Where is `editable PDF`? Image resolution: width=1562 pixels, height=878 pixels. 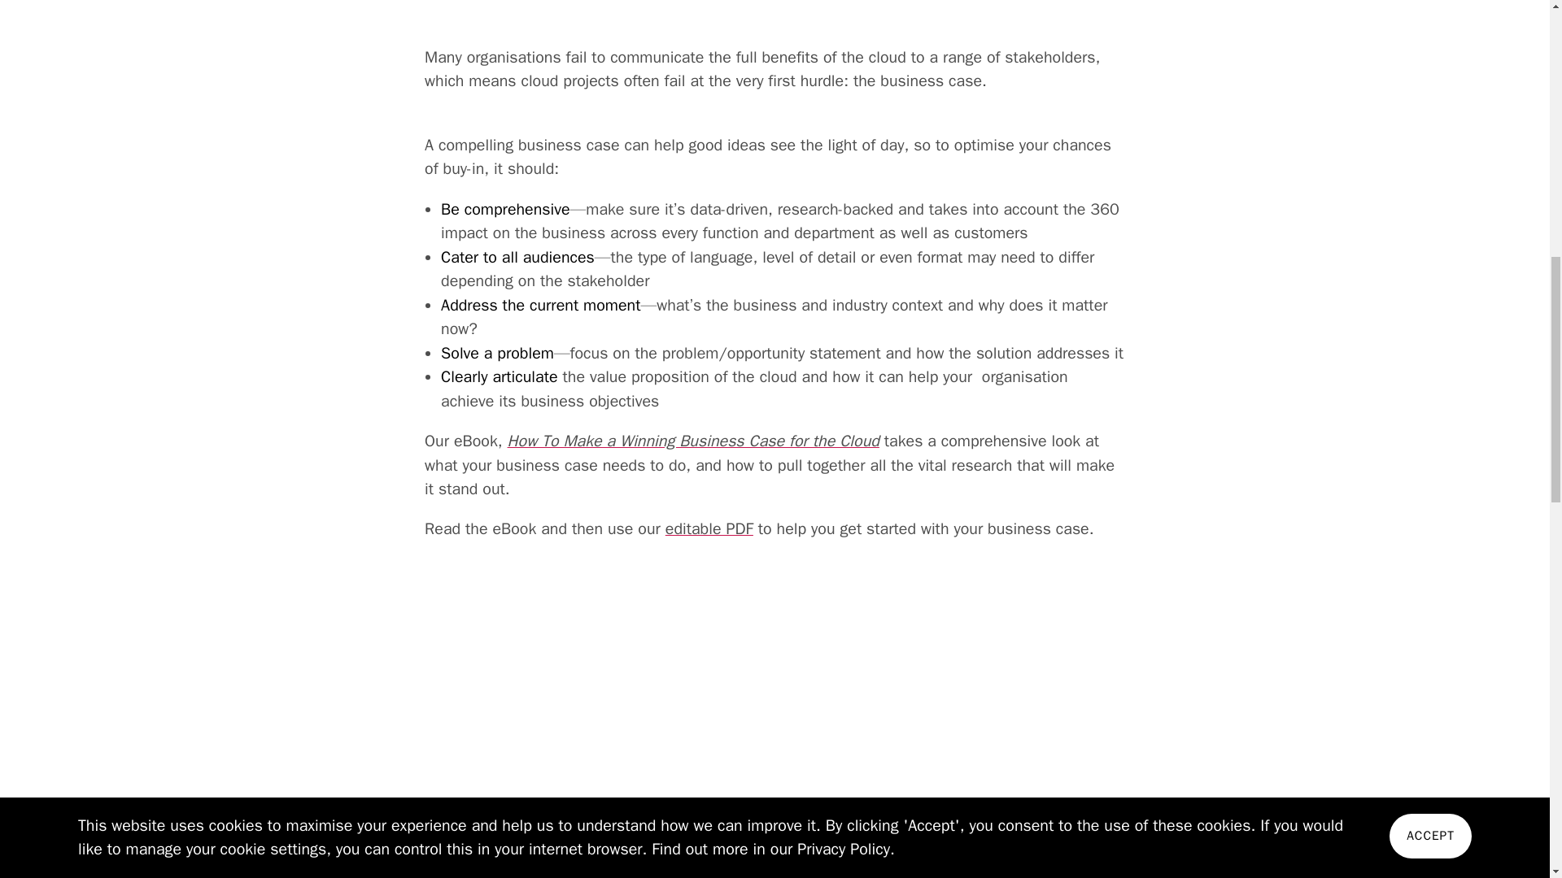
editable PDF is located at coordinates (709, 528).